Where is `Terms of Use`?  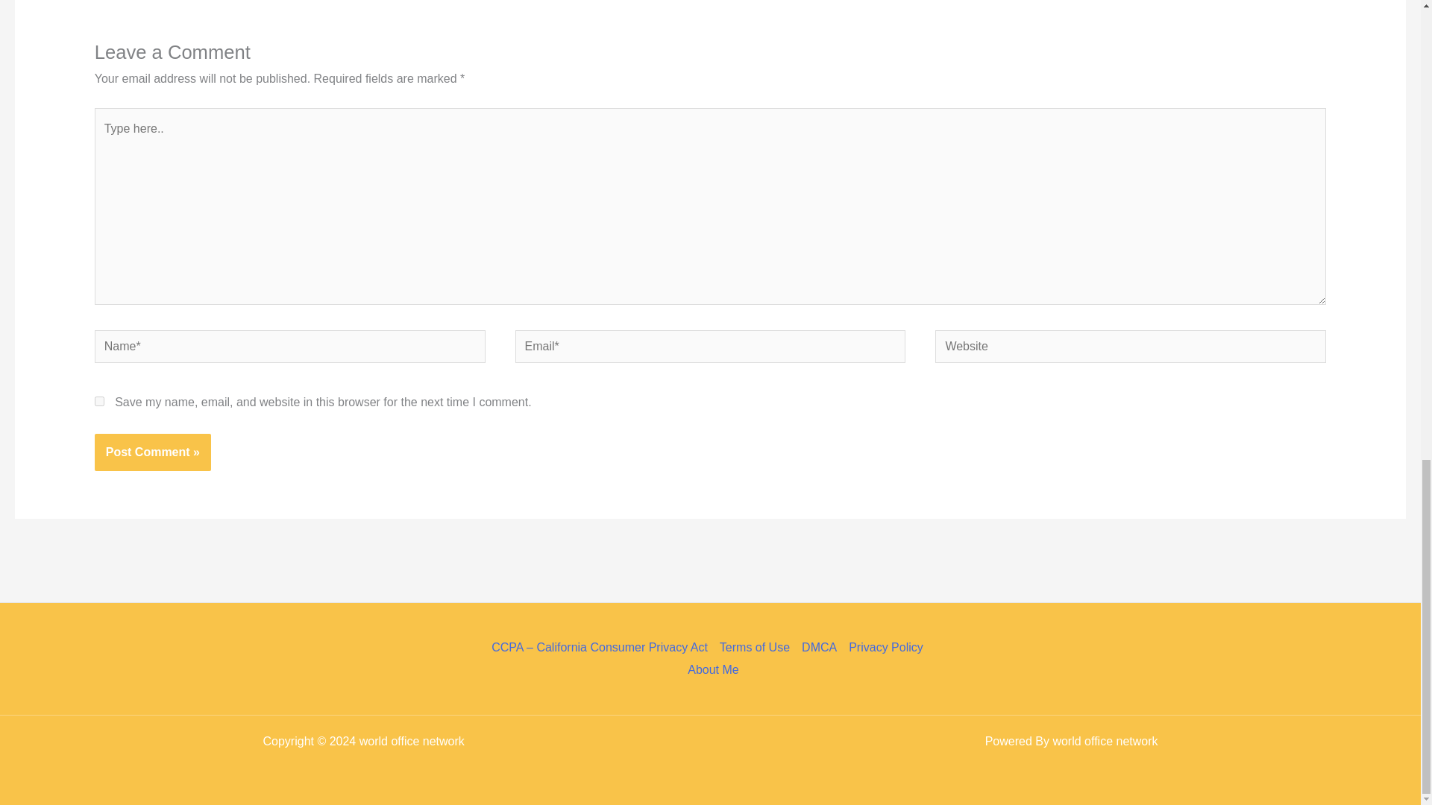
Terms of Use is located at coordinates (755, 648).